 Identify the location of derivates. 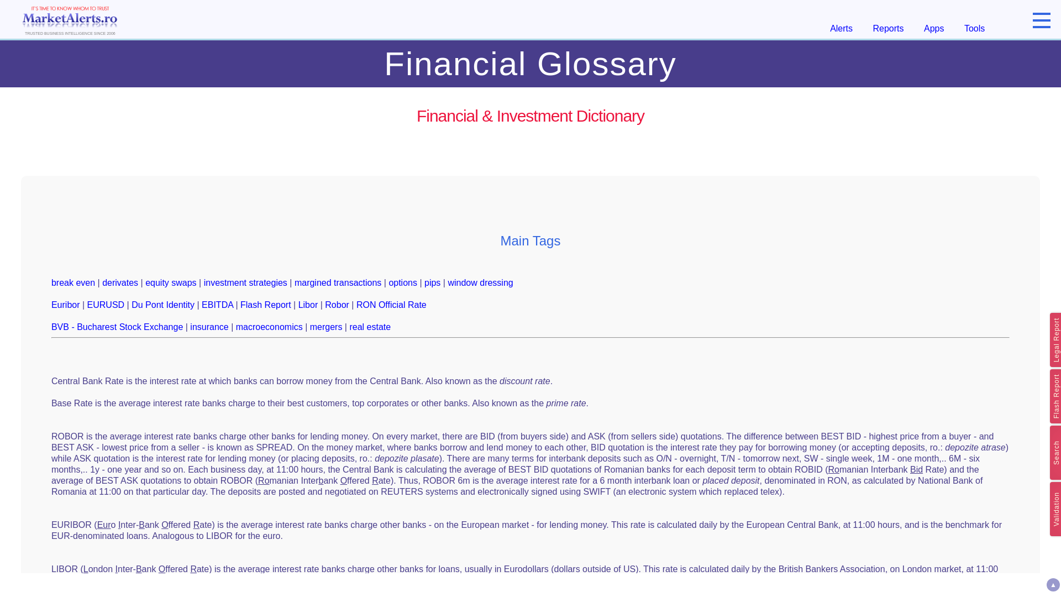
(119, 282).